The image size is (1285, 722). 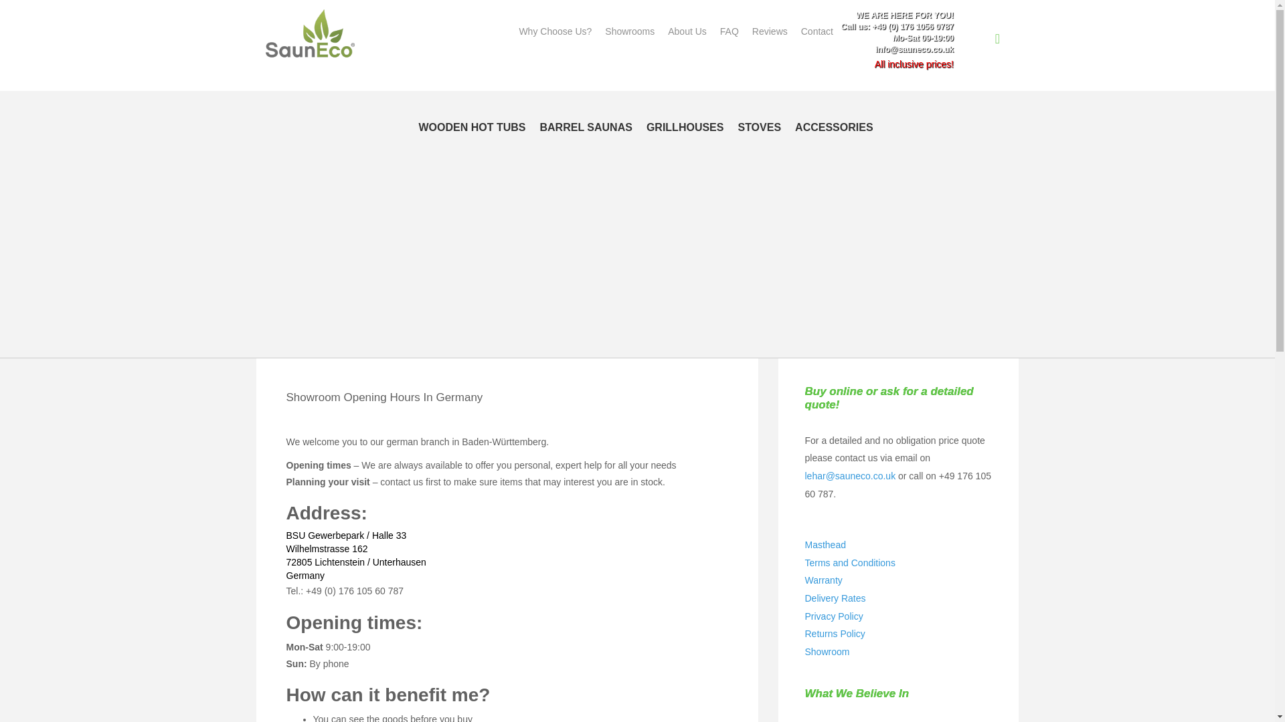 I want to click on Showroom Opening Hours In Germany, so click(x=384, y=397).